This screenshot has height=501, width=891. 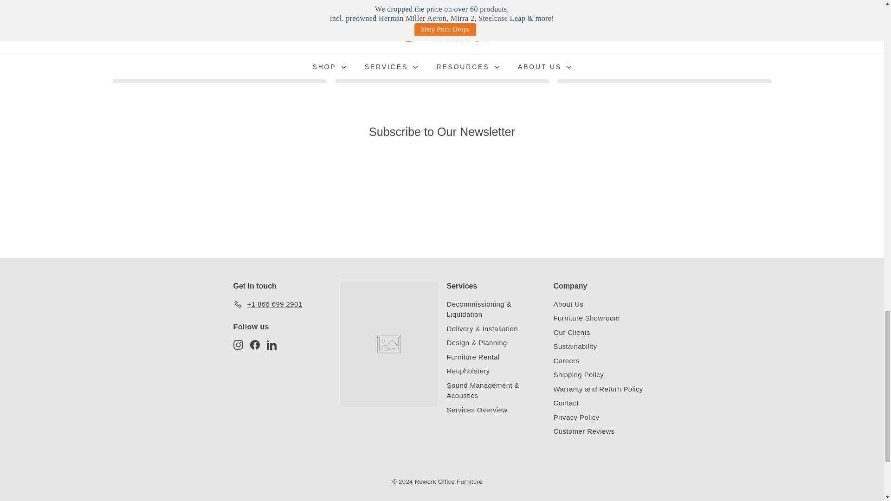 I want to click on Form 0, so click(x=442, y=204).